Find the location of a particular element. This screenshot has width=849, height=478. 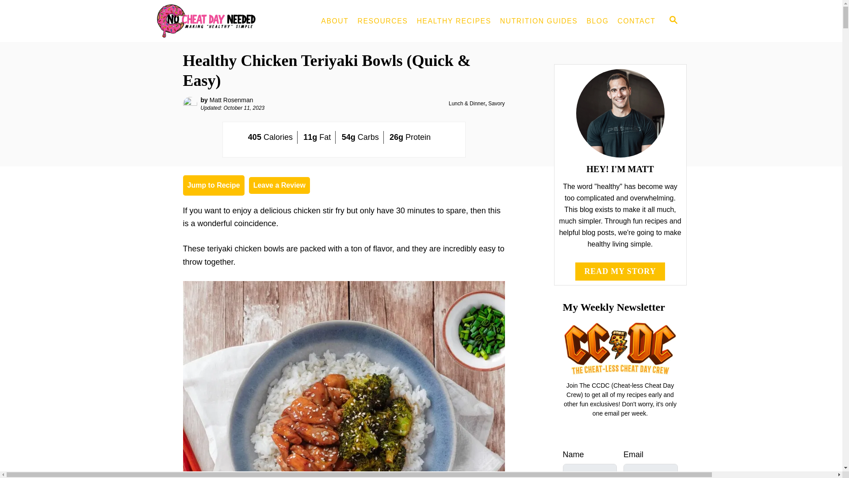

Matt Rosenman is located at coordinates (231, 100).